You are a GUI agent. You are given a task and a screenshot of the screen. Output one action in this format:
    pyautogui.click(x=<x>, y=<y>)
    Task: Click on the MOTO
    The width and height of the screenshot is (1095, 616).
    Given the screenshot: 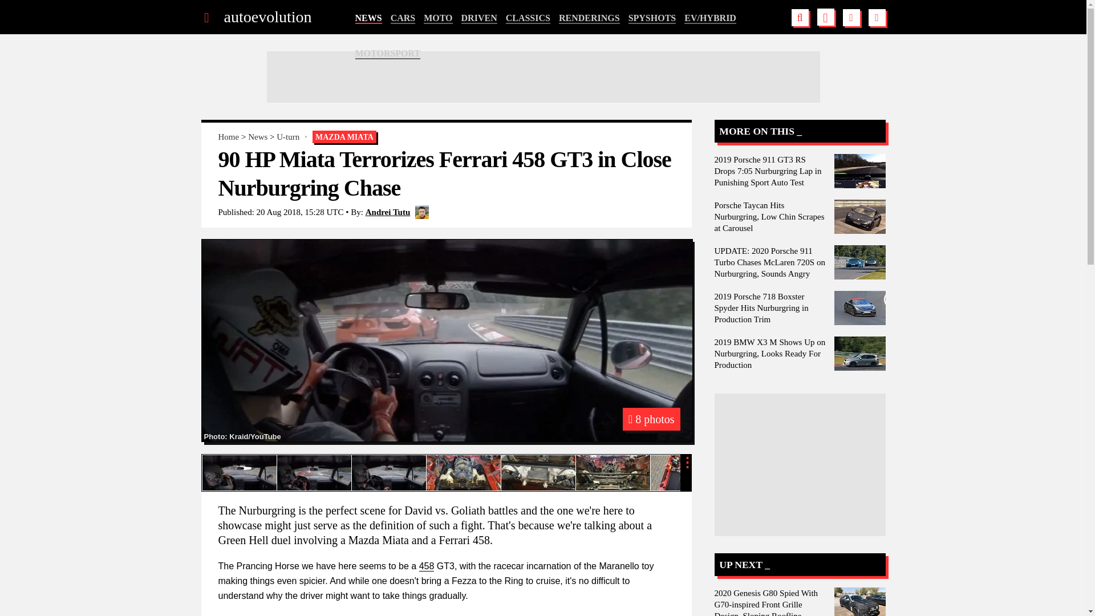 What is the action you would take?
    pyautogui.click(x=438, y=18)
    